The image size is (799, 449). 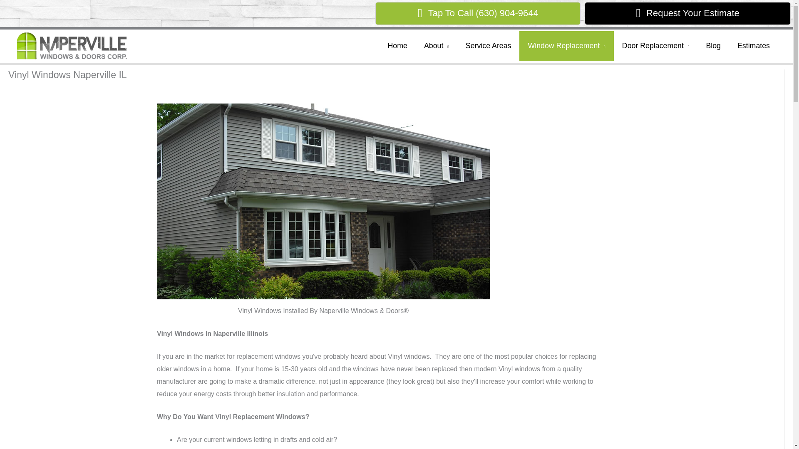 What do you see at coordinates (655, 46) in the screenshot?
I see `Door Replacement` at bounding box center [655, 46].